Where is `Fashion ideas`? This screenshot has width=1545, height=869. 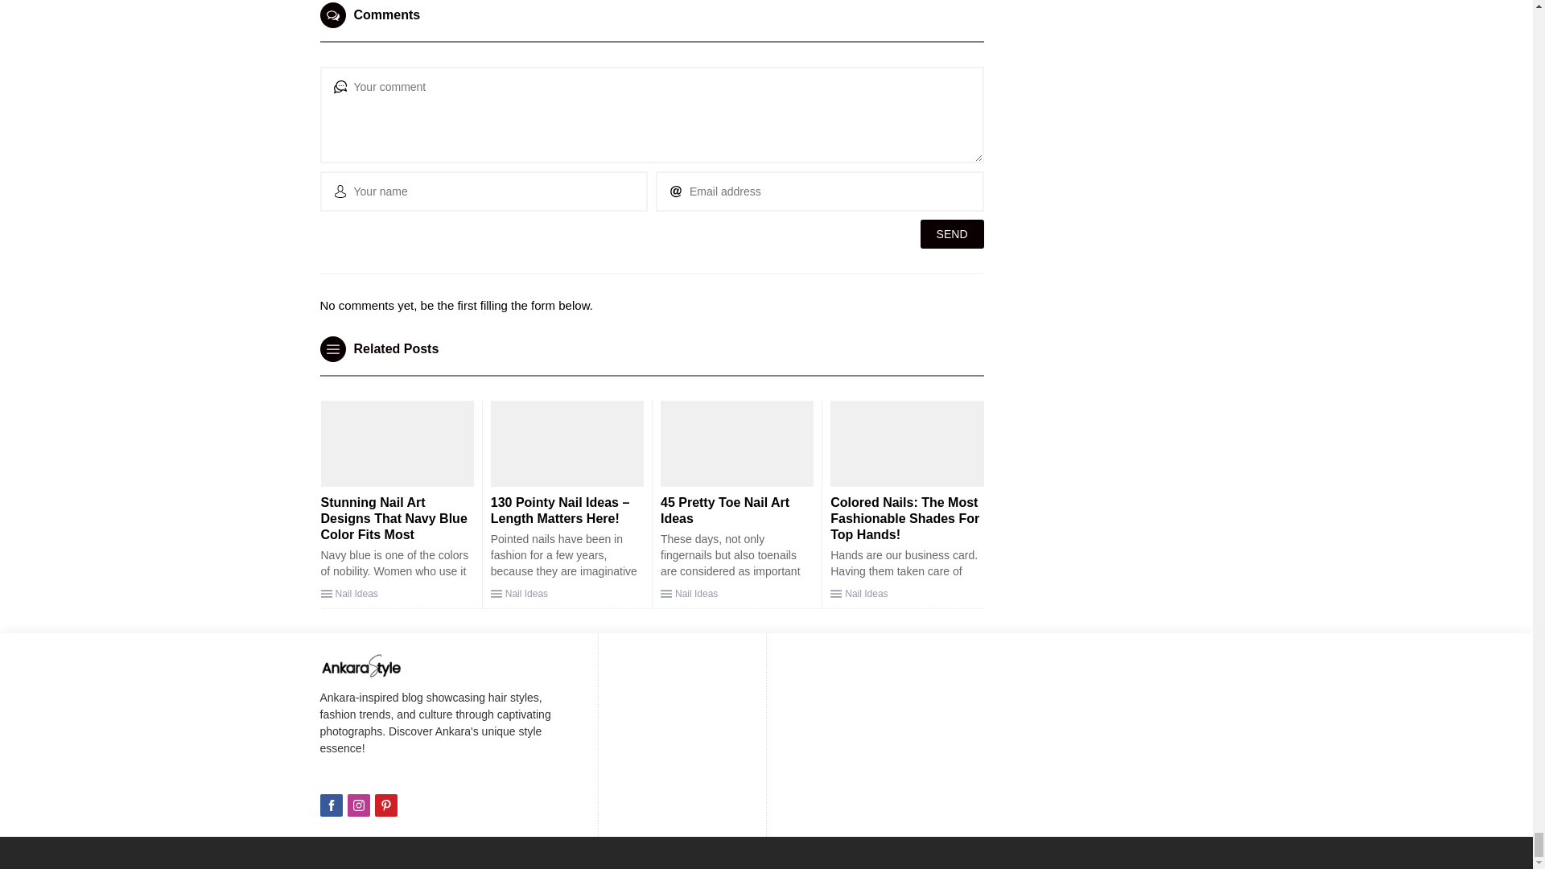 Fashion ideas is located at coordinates (360, 665).